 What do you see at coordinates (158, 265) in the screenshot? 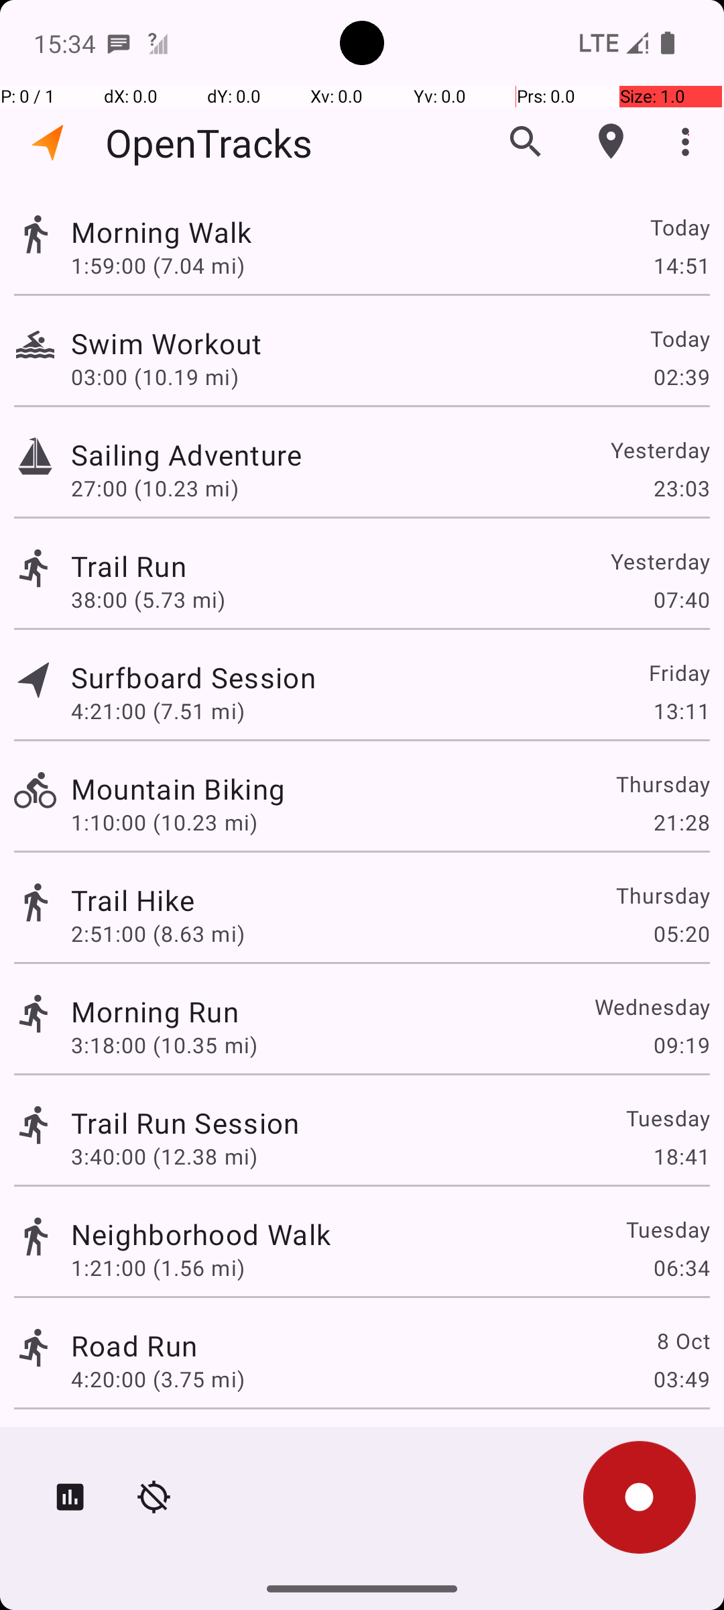
I see `1:59:00 (7.04 mi)` at bounding box center [158, 265].